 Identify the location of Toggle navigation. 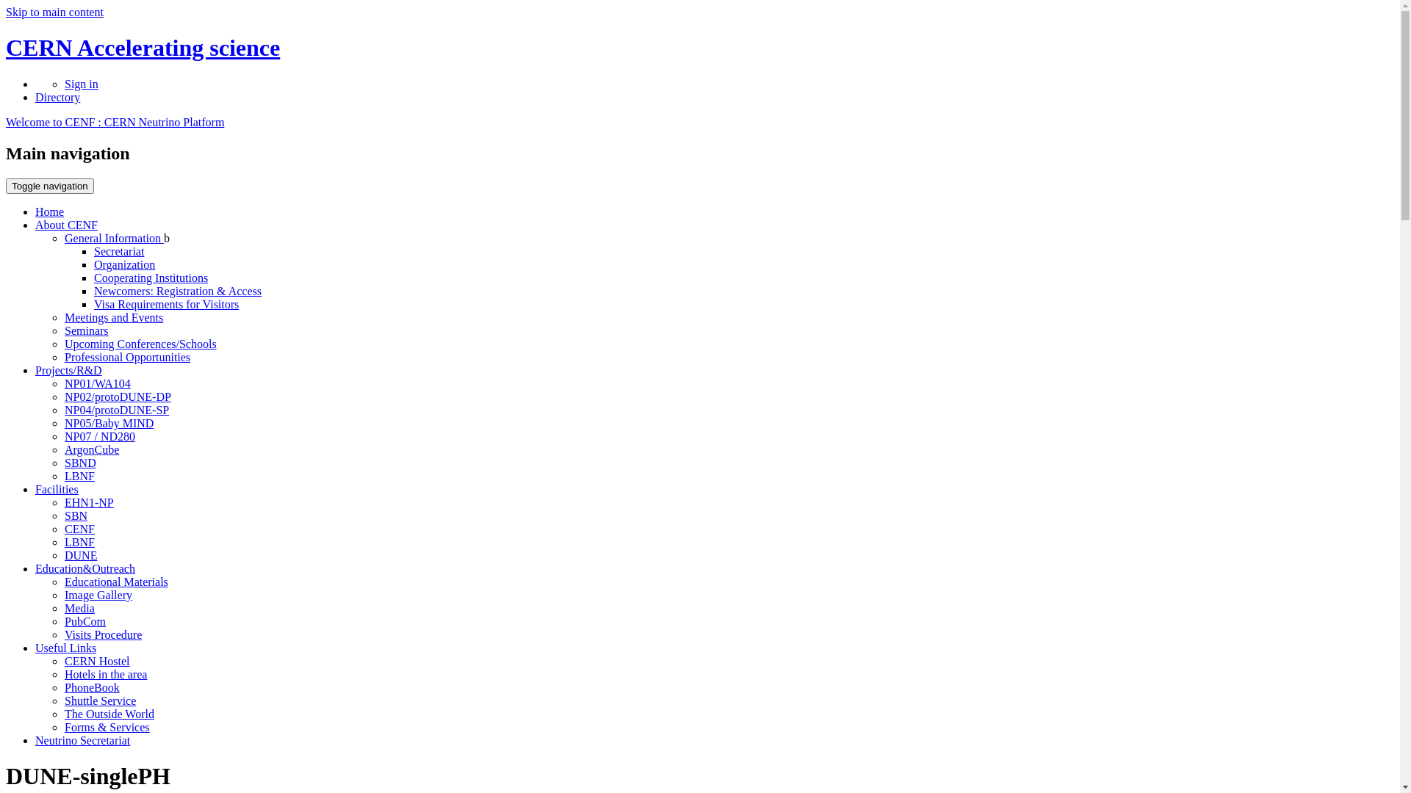
(50, 187).